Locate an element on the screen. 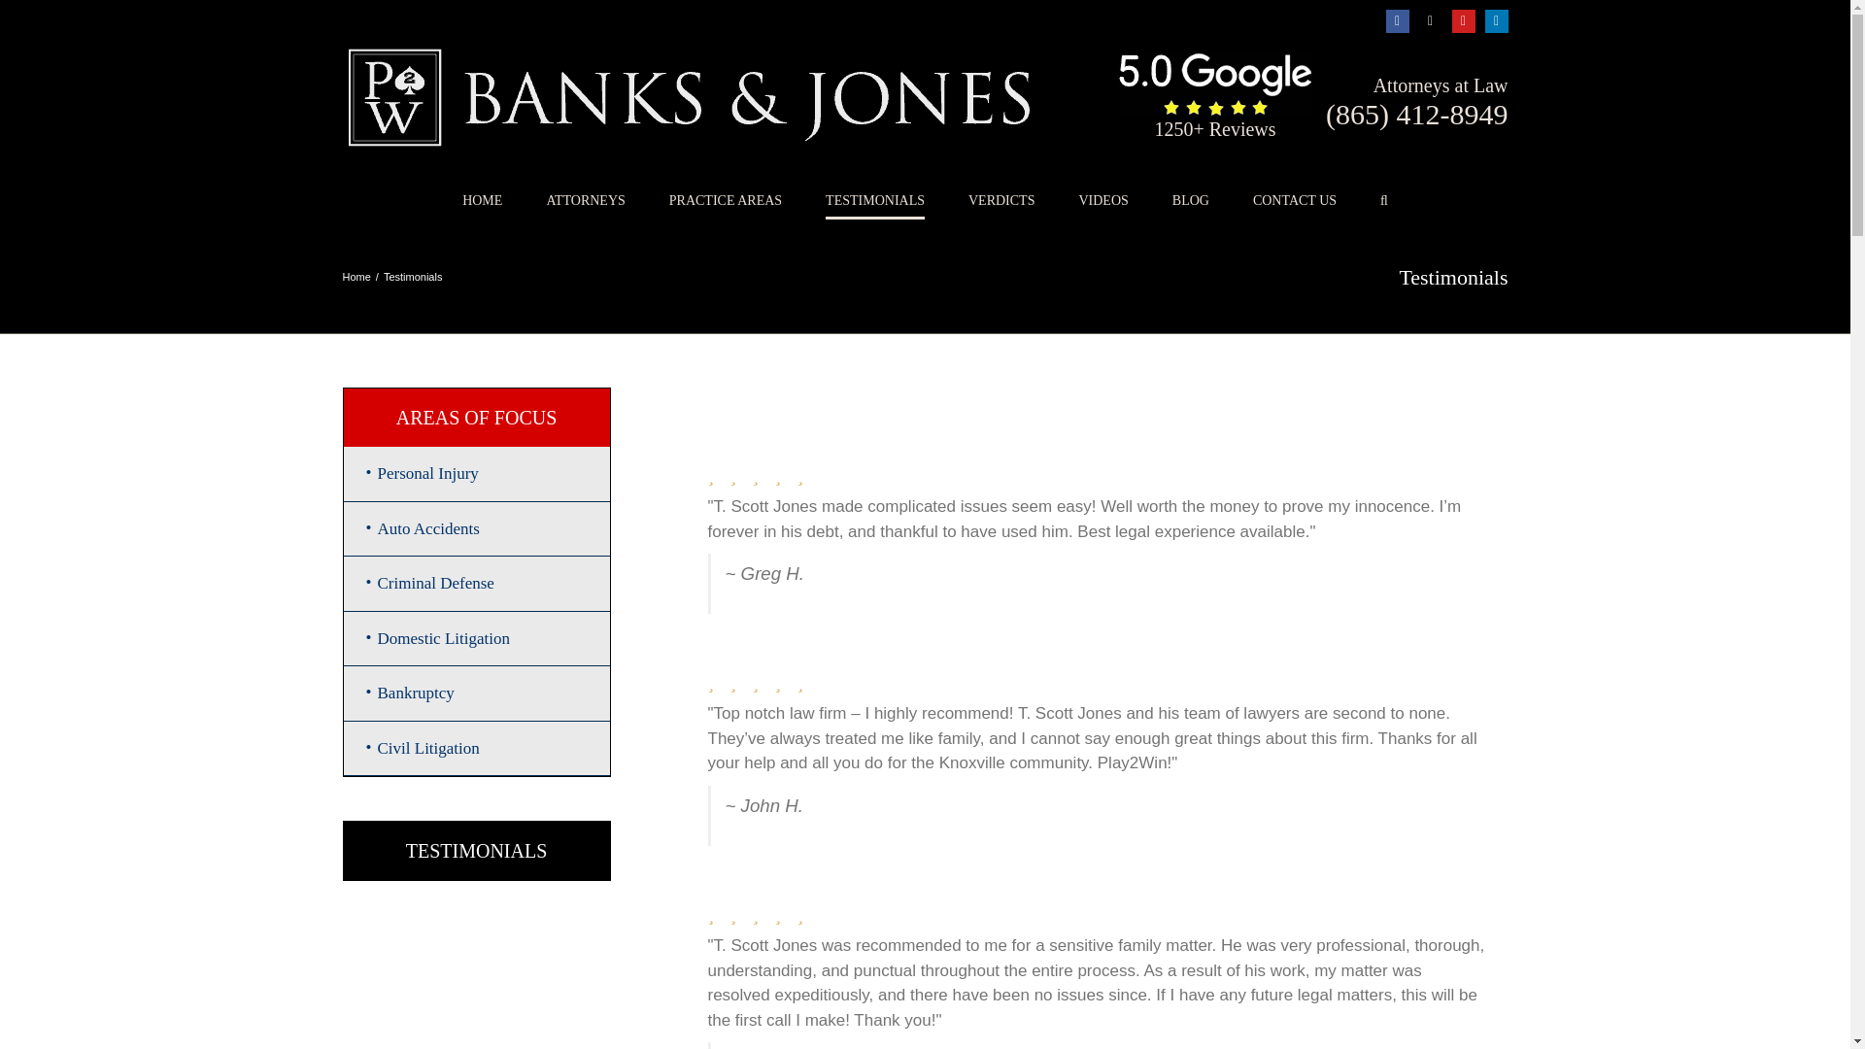 This screenshot has width=1865, height=1049. YouTube is located at coordinates (1463, 20).